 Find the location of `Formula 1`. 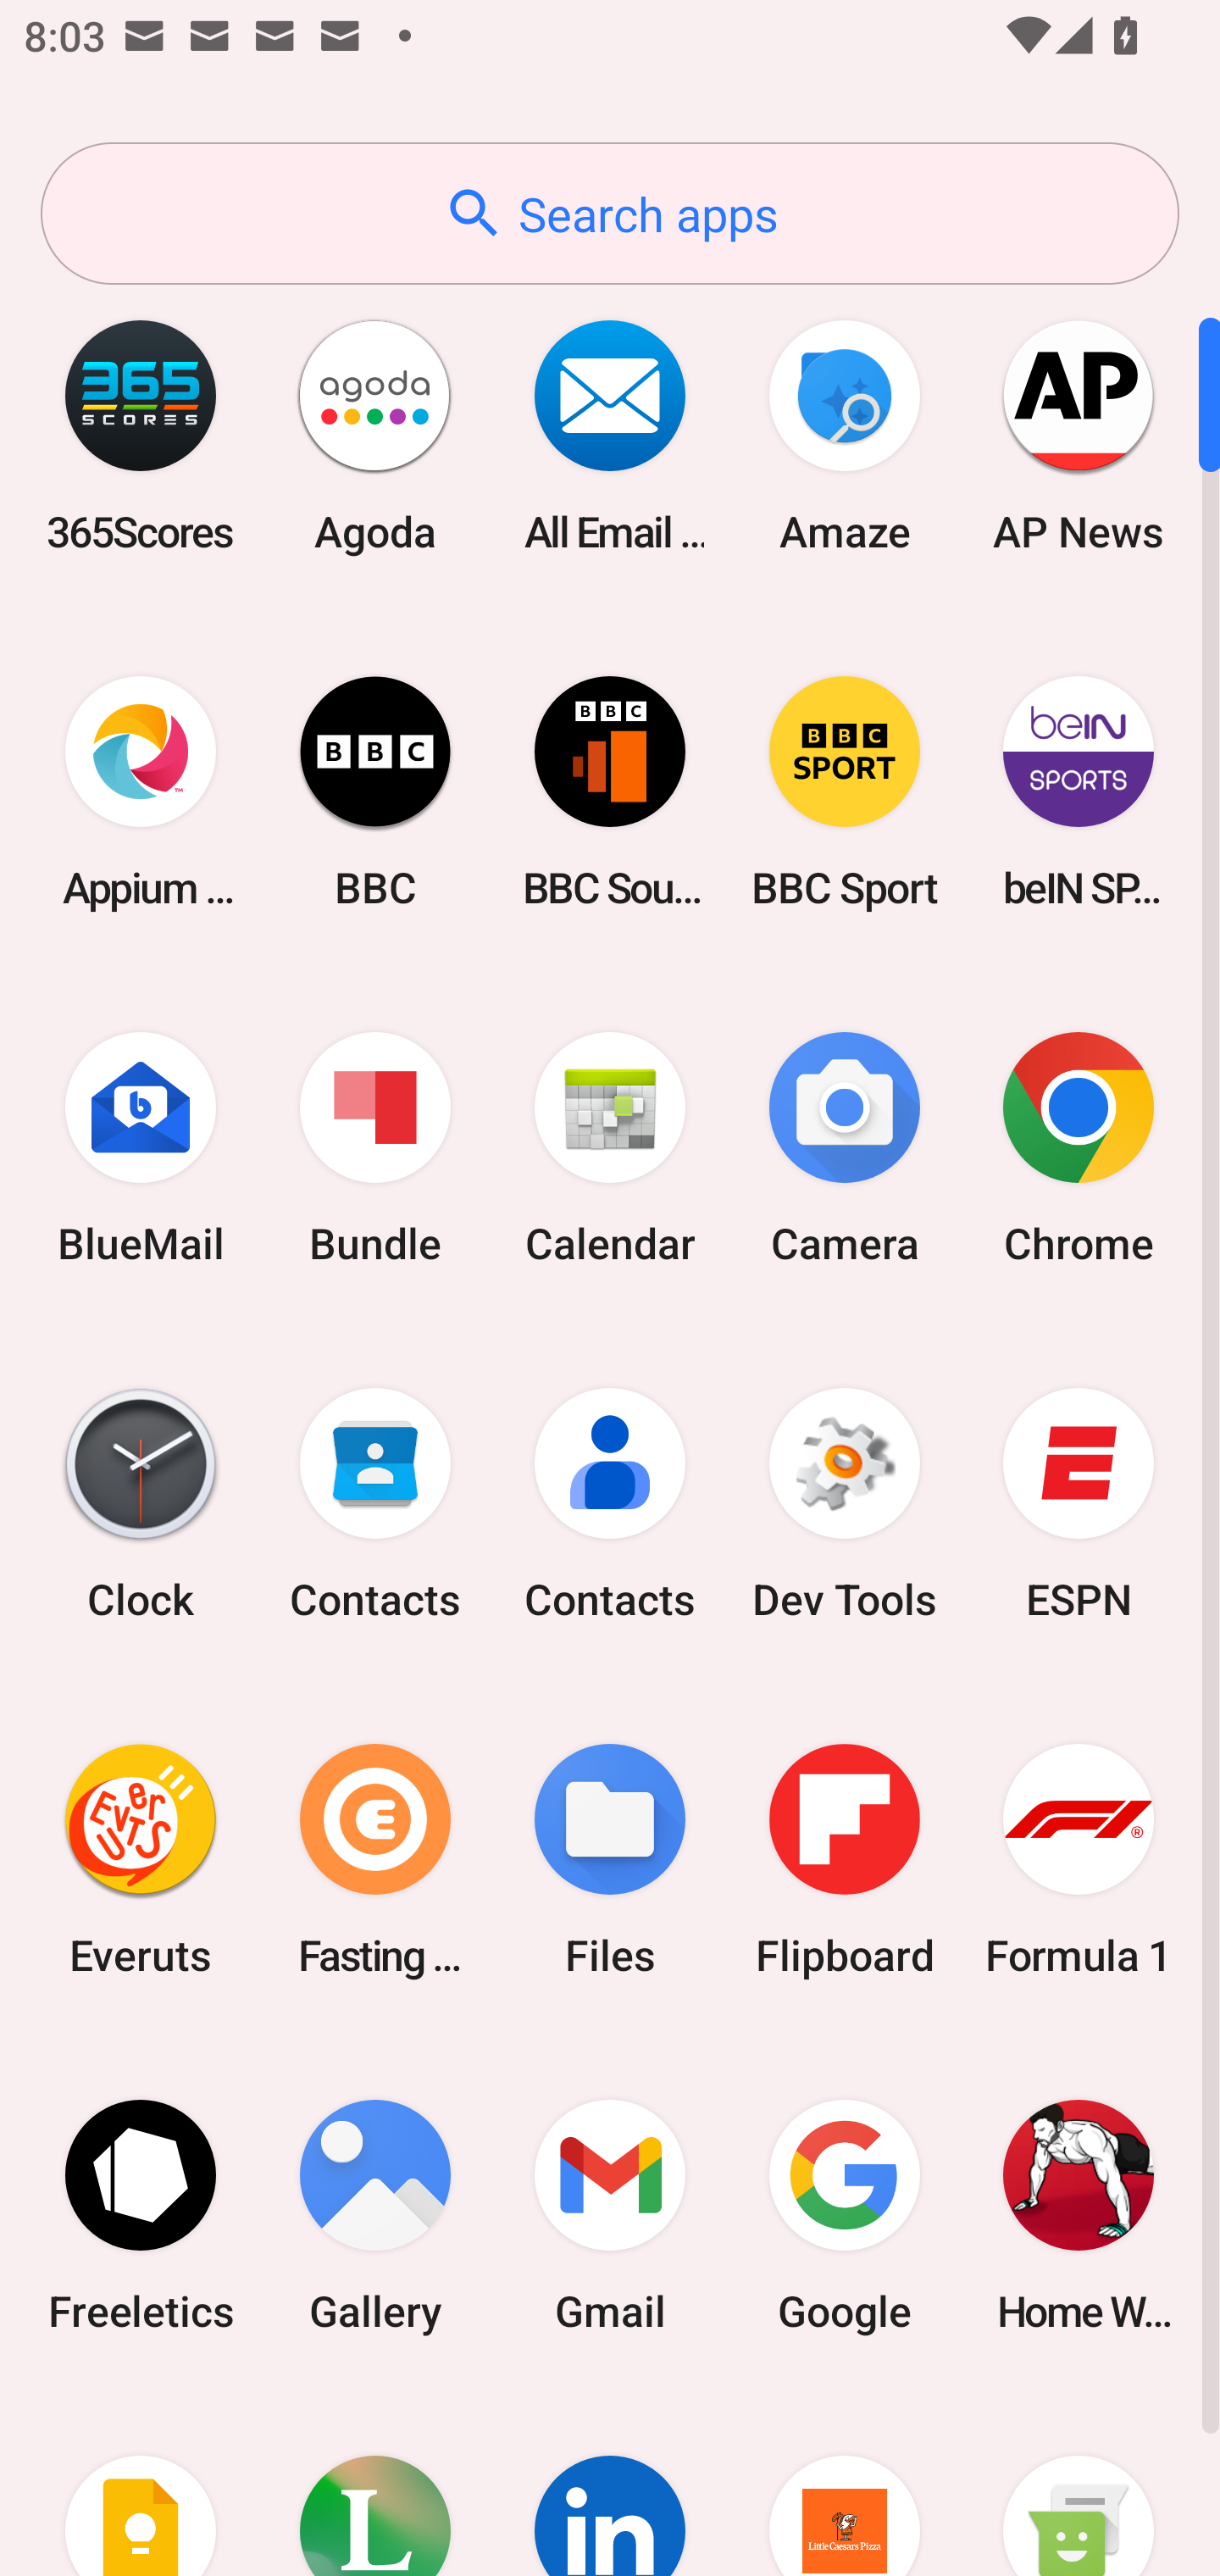

Formula 1 is located at coordinates (1079, 1859).